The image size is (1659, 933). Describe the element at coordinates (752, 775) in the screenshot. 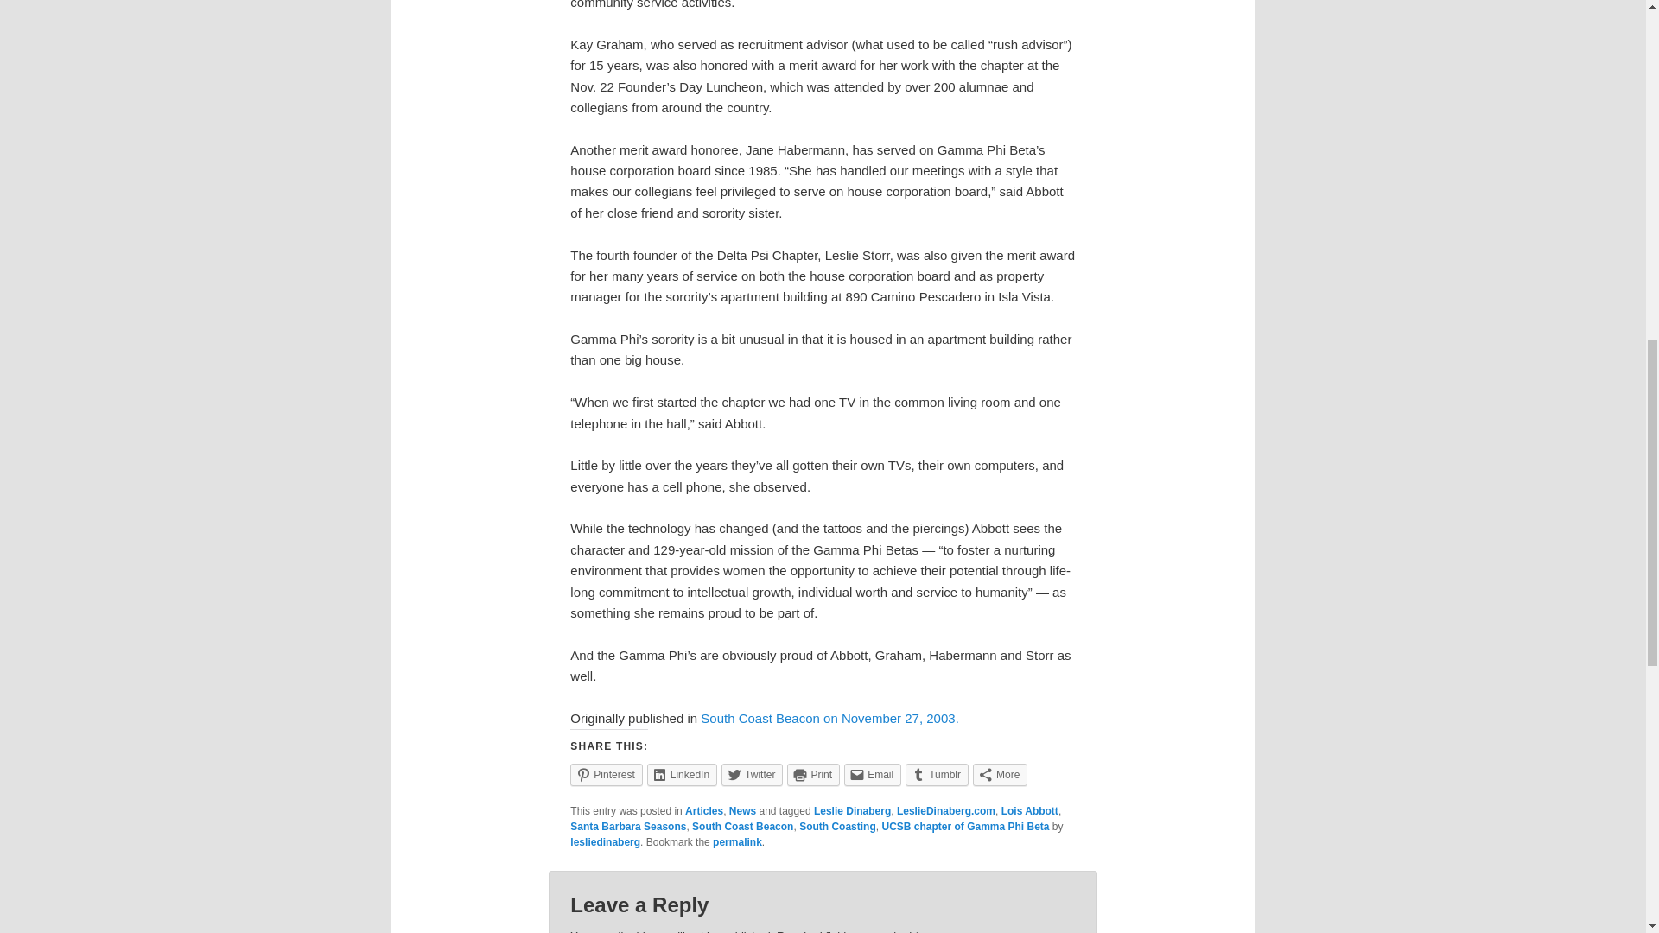

I see `Twitter` at that location.